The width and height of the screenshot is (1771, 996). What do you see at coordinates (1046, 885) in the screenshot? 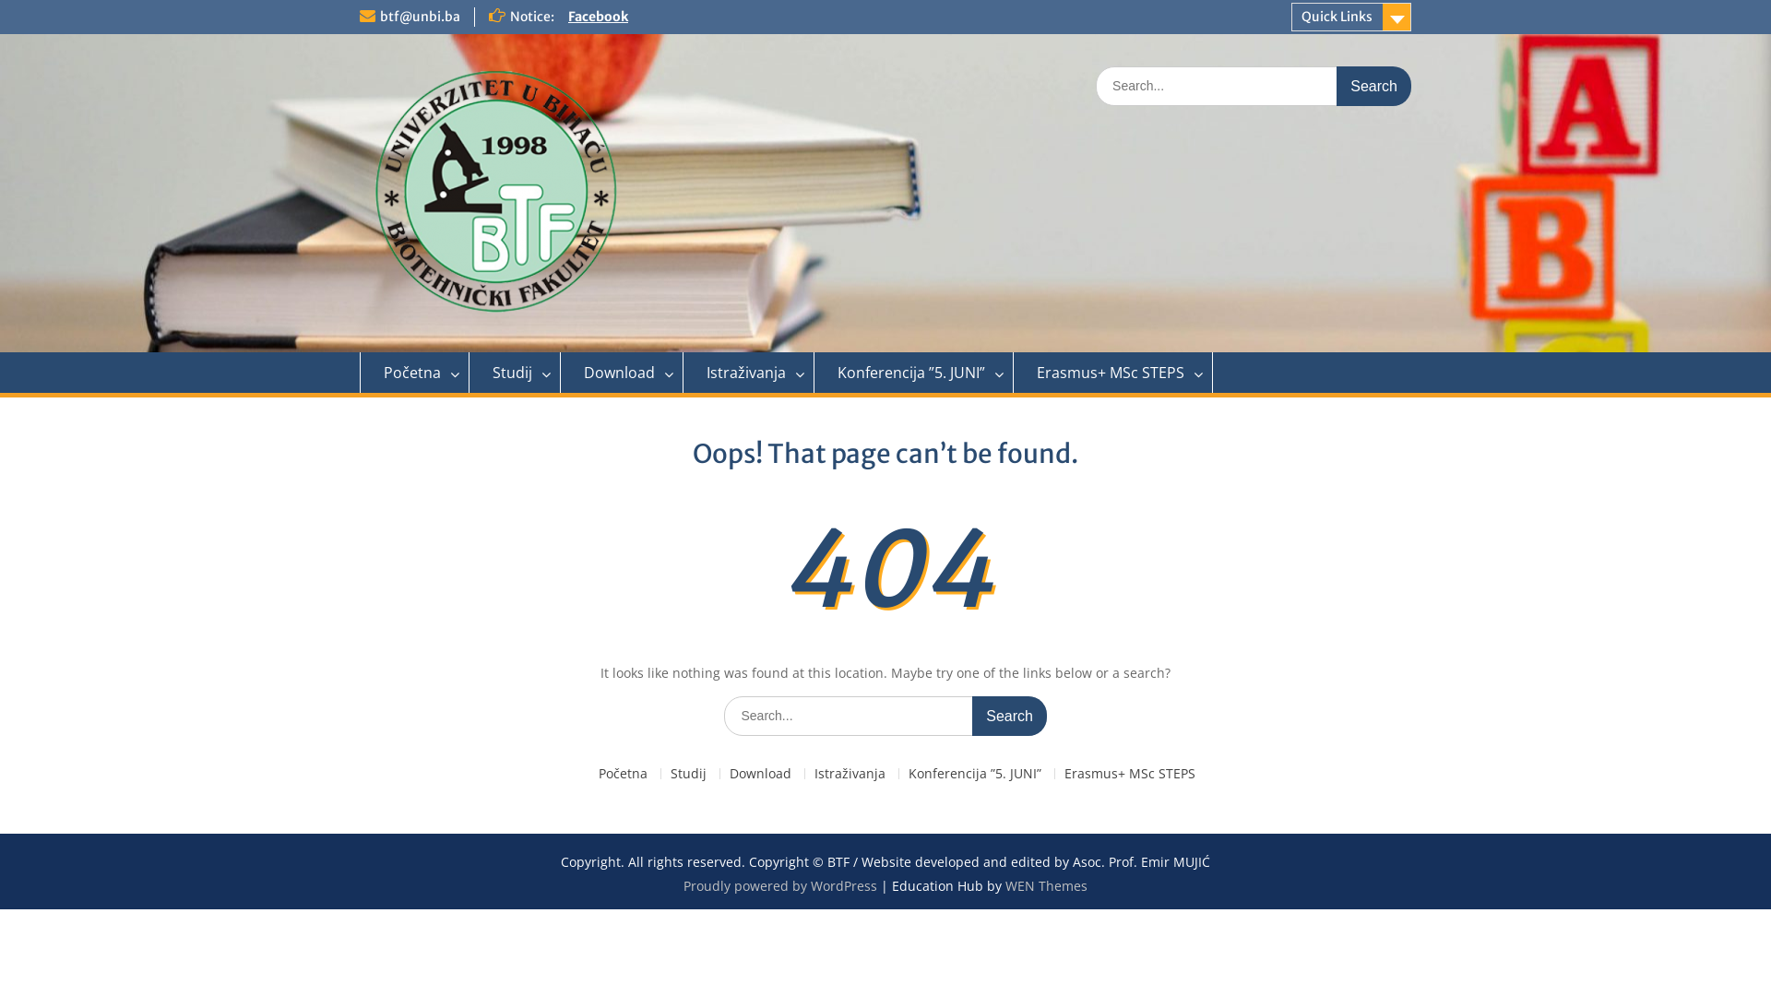
I see `WEN Themes` at bounding box center [1046, 885].